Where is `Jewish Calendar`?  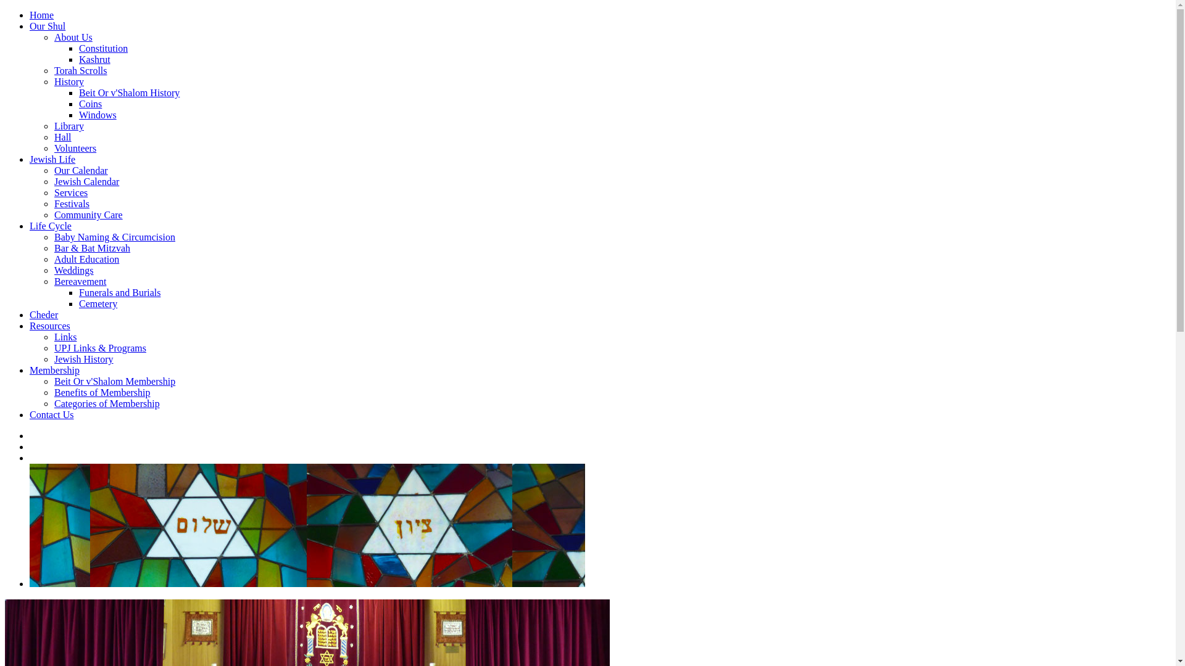 Jewish Calendar is located at coordinates (86, 181).